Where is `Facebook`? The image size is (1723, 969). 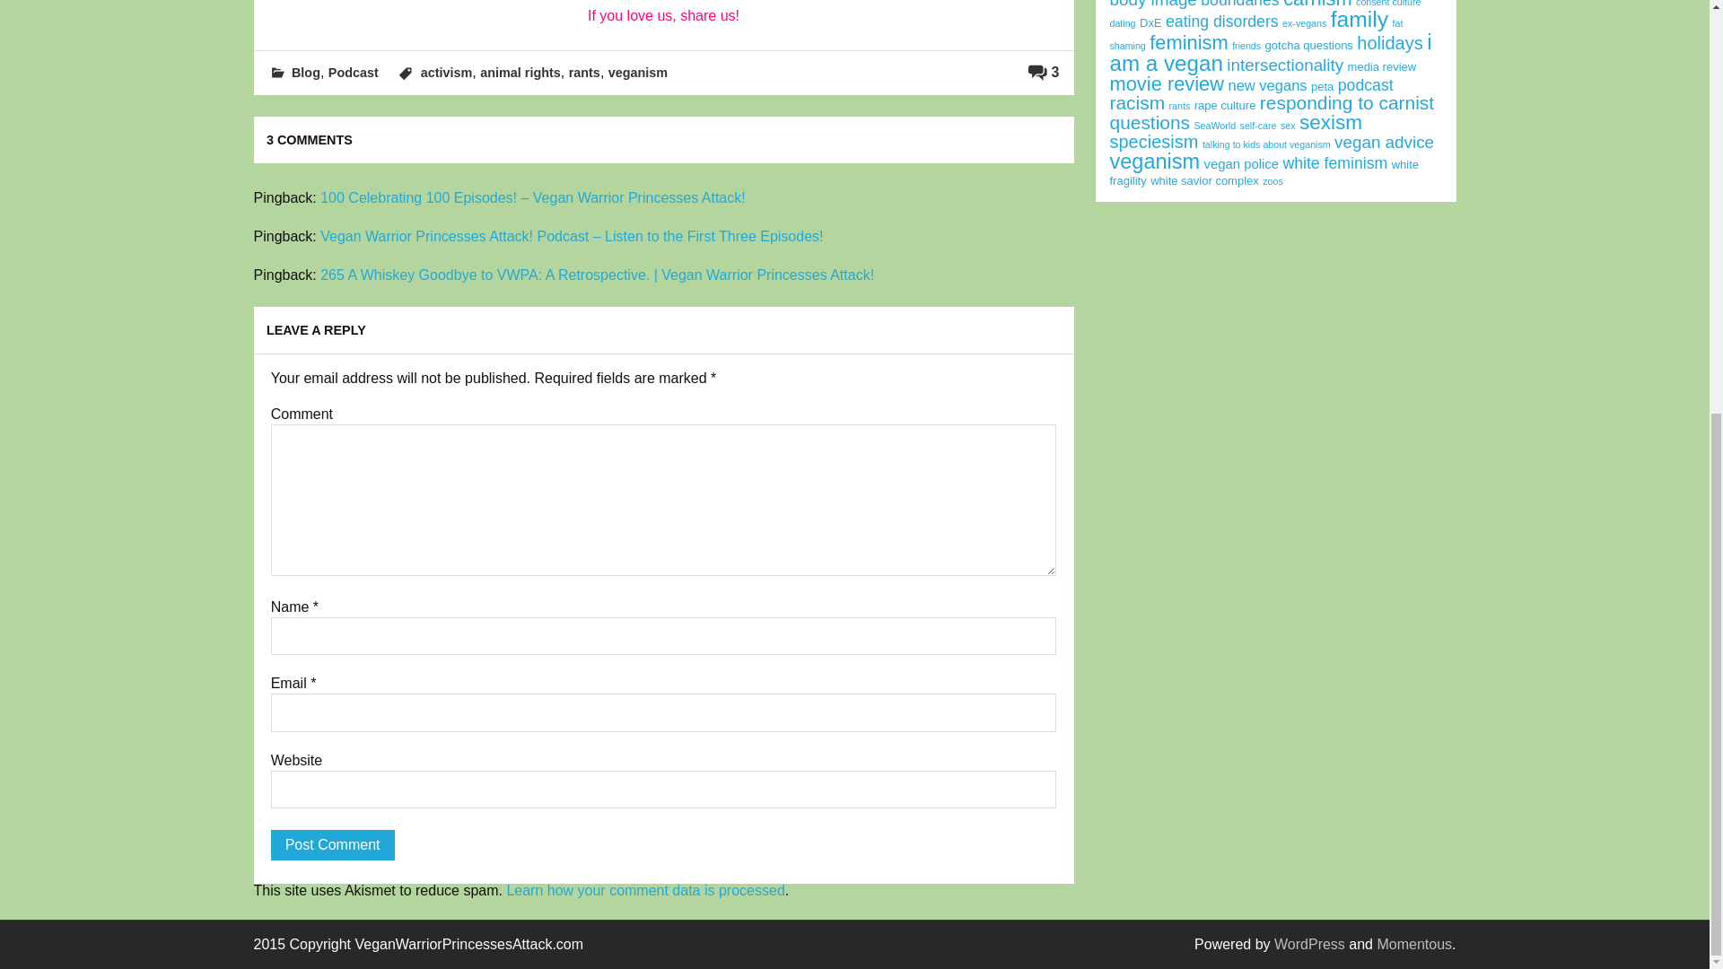
Facebook is located at coordinates (494, 2).